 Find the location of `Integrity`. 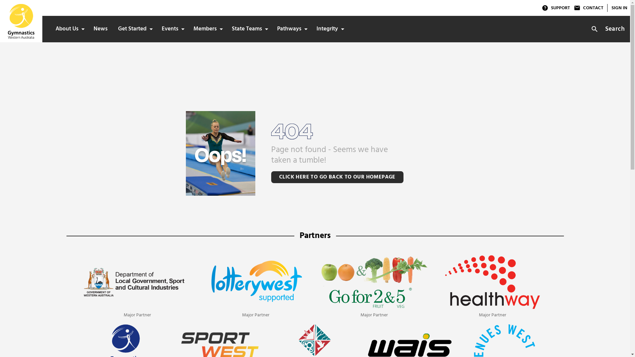

Integrity is located at coordinates (329, 29).